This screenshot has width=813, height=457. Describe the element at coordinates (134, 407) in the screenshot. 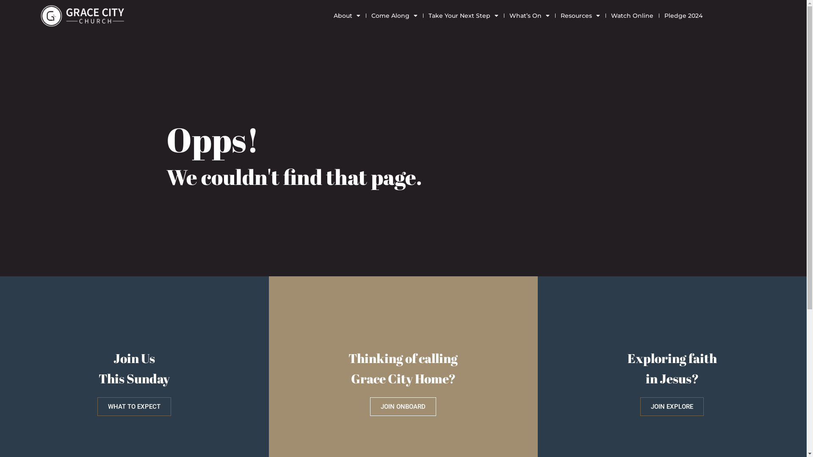

I see `WHAT TO EXPECT` at that location.